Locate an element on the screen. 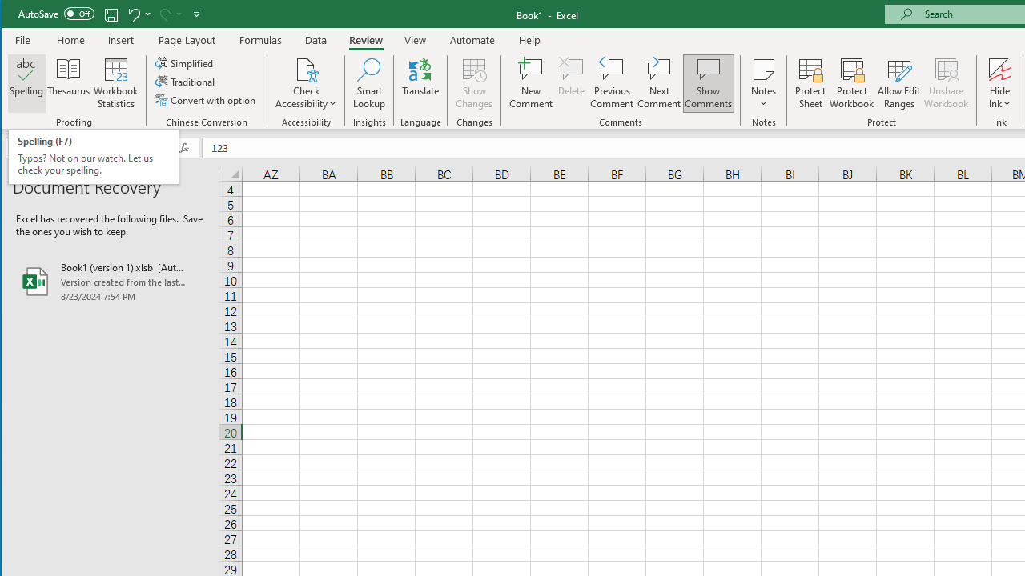  Protect Sheet... is located at coordinates (810, 83).